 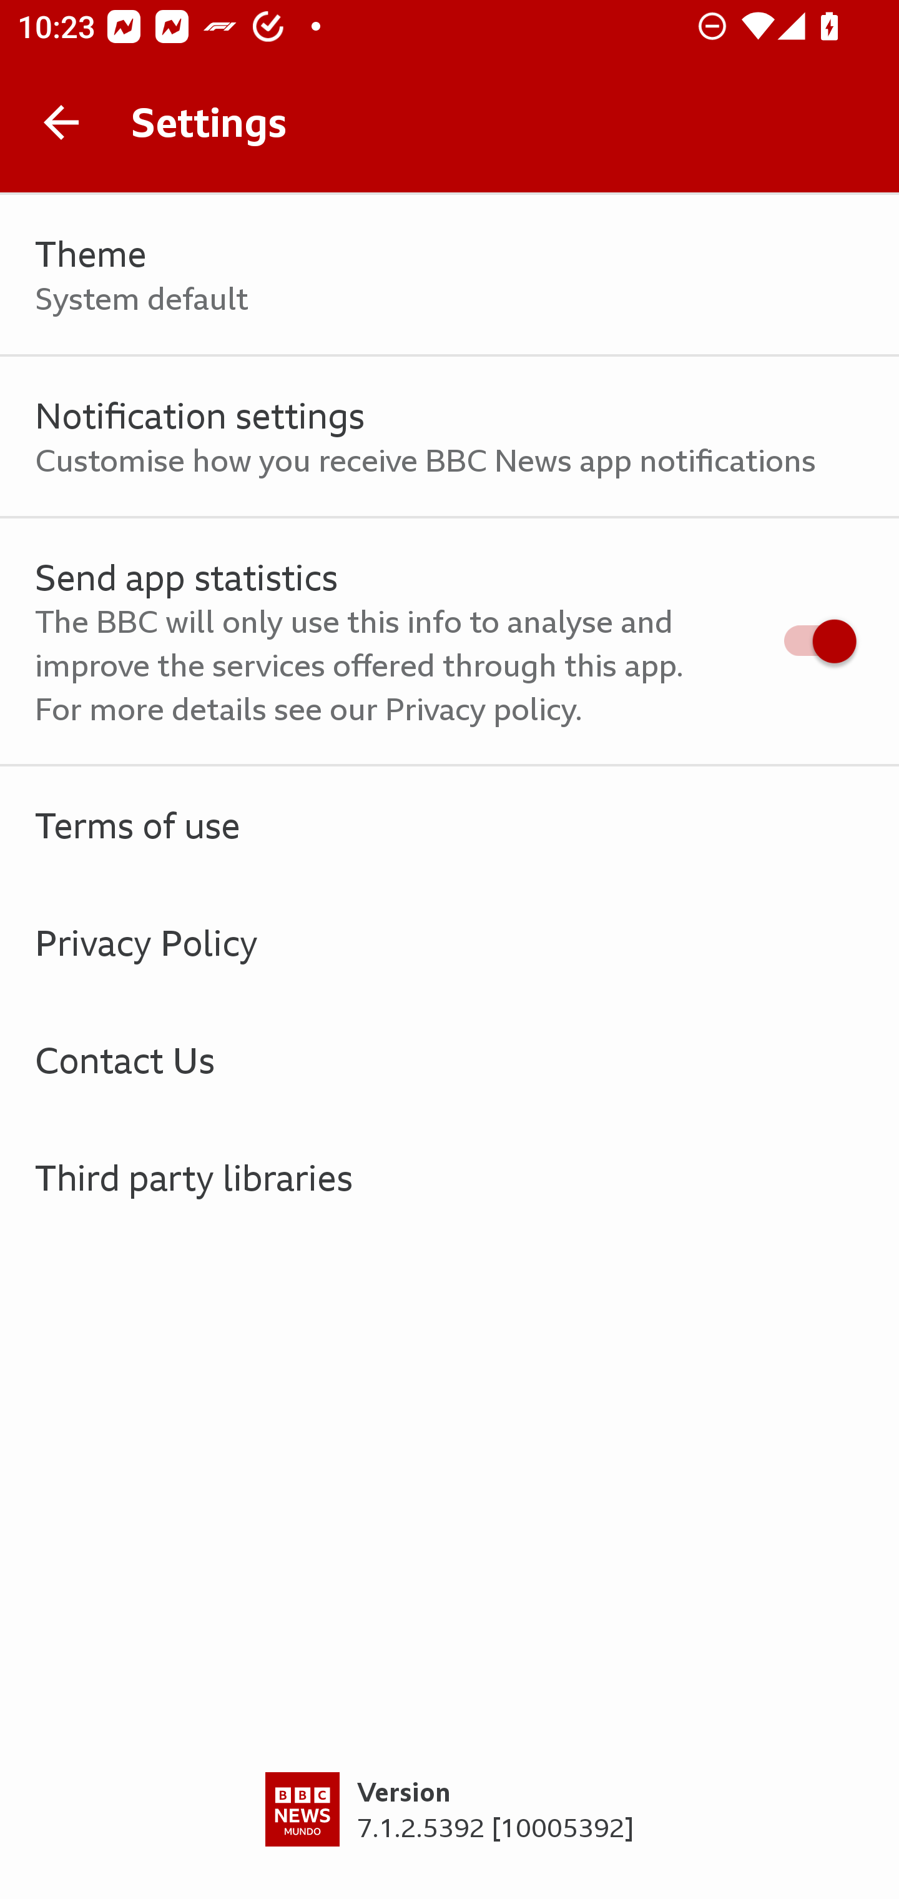 What do you see at coordinates (449, 825) in the screenshot?
I see `Terms of use` at bounding box center [449, 825].